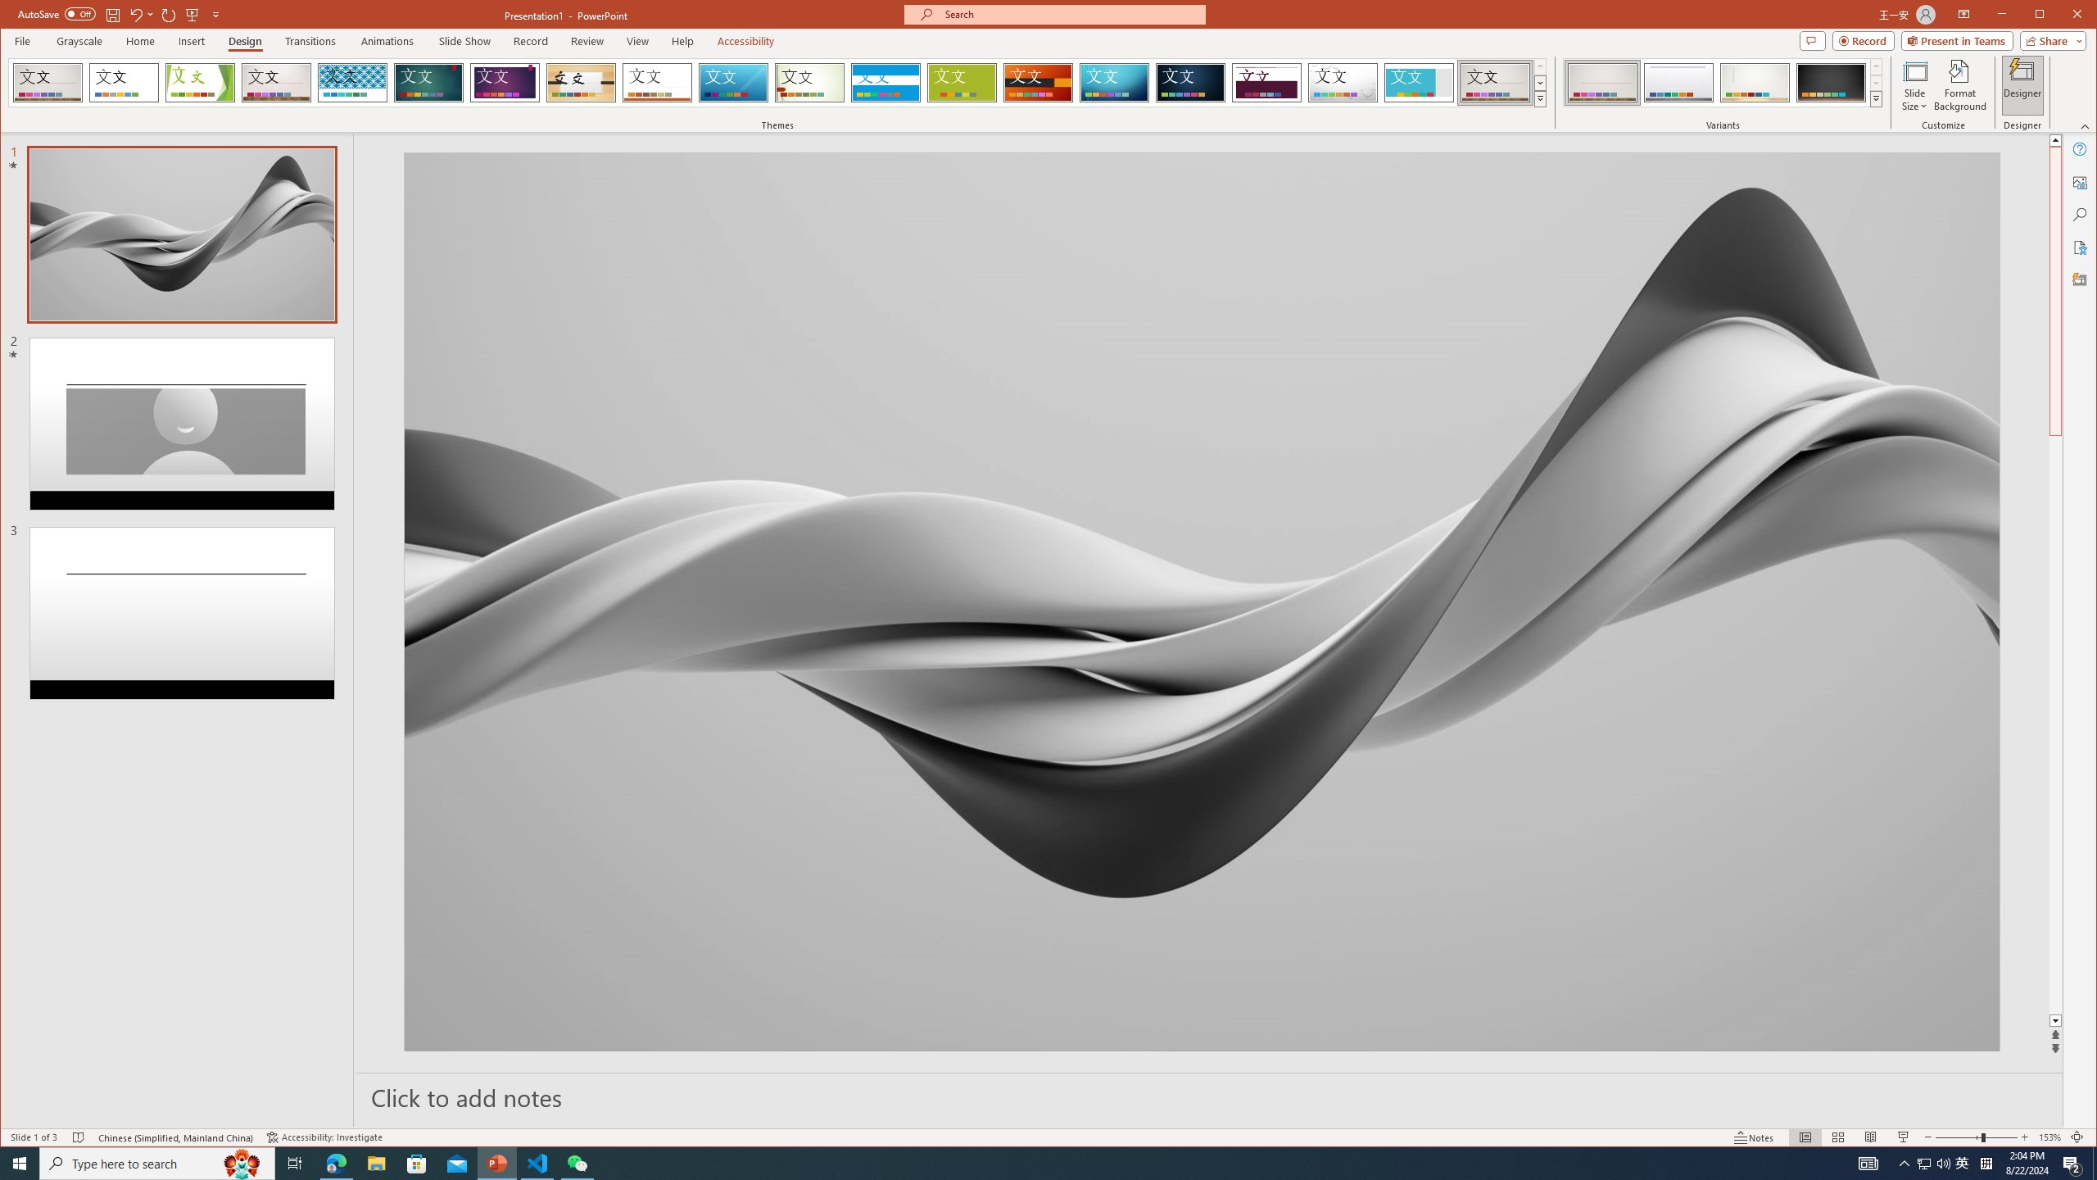 Image resolution: width=2097 pixels, height=1180 pixels. Describe the element at coordinates (200, 83) in the screenshot. I see `Facet` at that location.